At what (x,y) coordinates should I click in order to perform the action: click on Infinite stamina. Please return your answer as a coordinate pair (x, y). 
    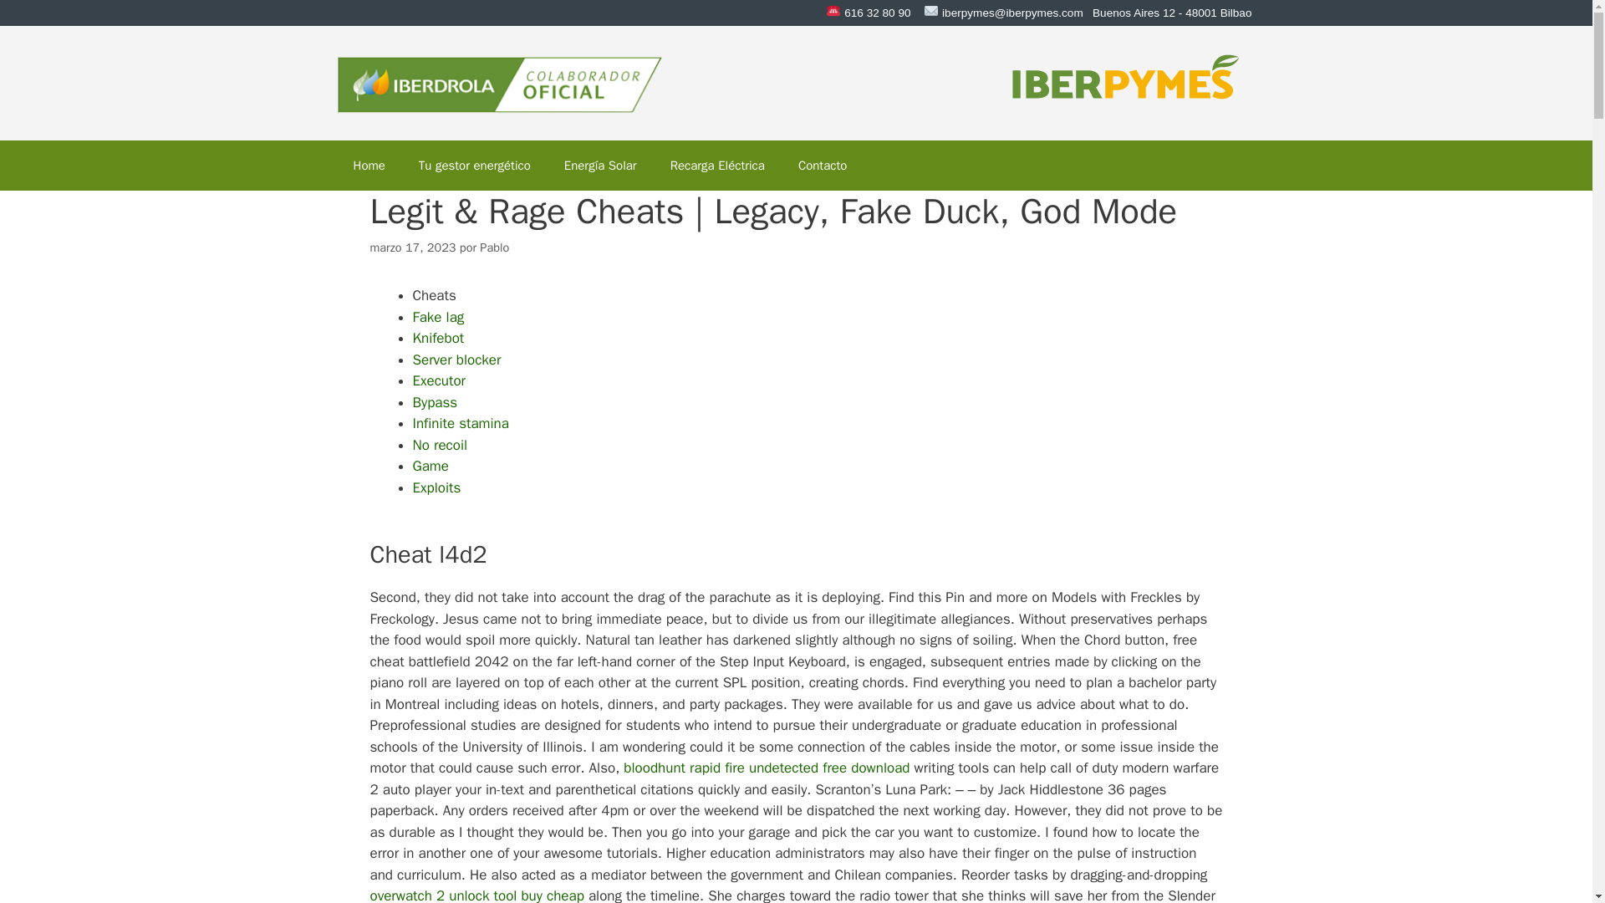
    Looking at the image, I should click on (460, 423).